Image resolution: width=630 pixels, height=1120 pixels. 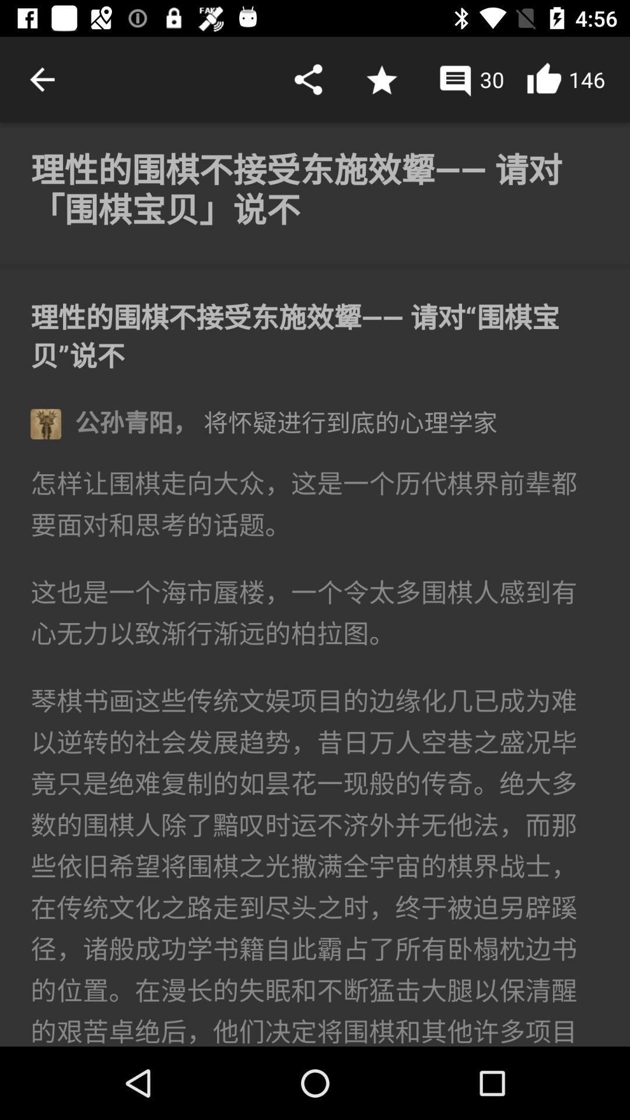 What do you see at coordinates (308, 79) in the screenshot?
I see `share option` at bounding box center [308, 79].